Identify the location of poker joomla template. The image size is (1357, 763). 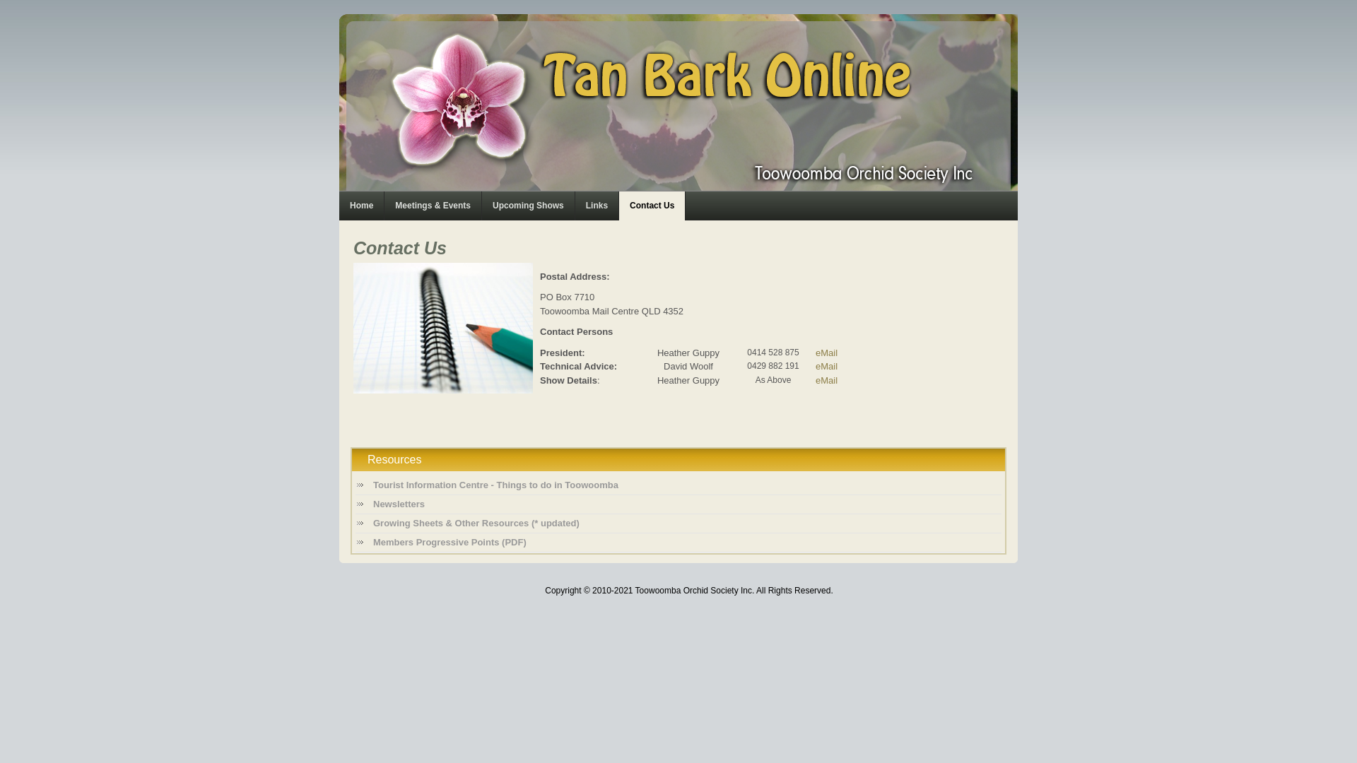
(343, 560).